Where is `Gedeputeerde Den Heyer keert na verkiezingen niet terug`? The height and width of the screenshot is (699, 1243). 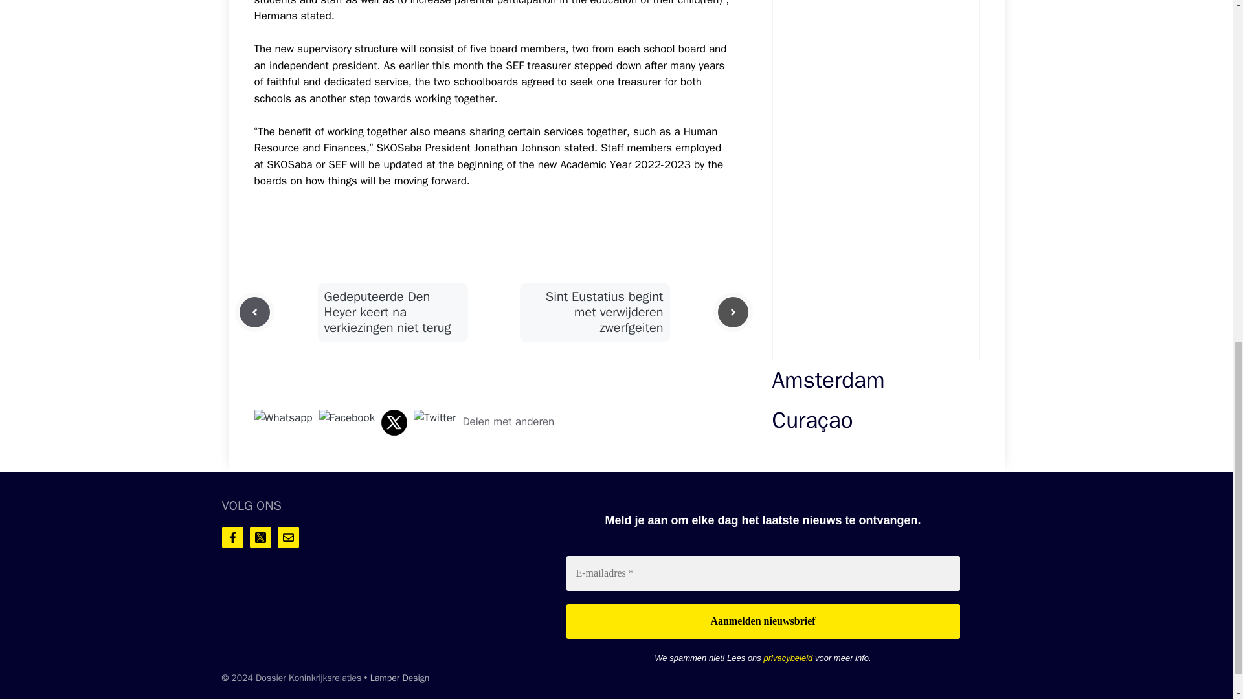
Gedeputeerde Den Heyer keert na verkiezingen niet terug is located at coordinates (386, 312).